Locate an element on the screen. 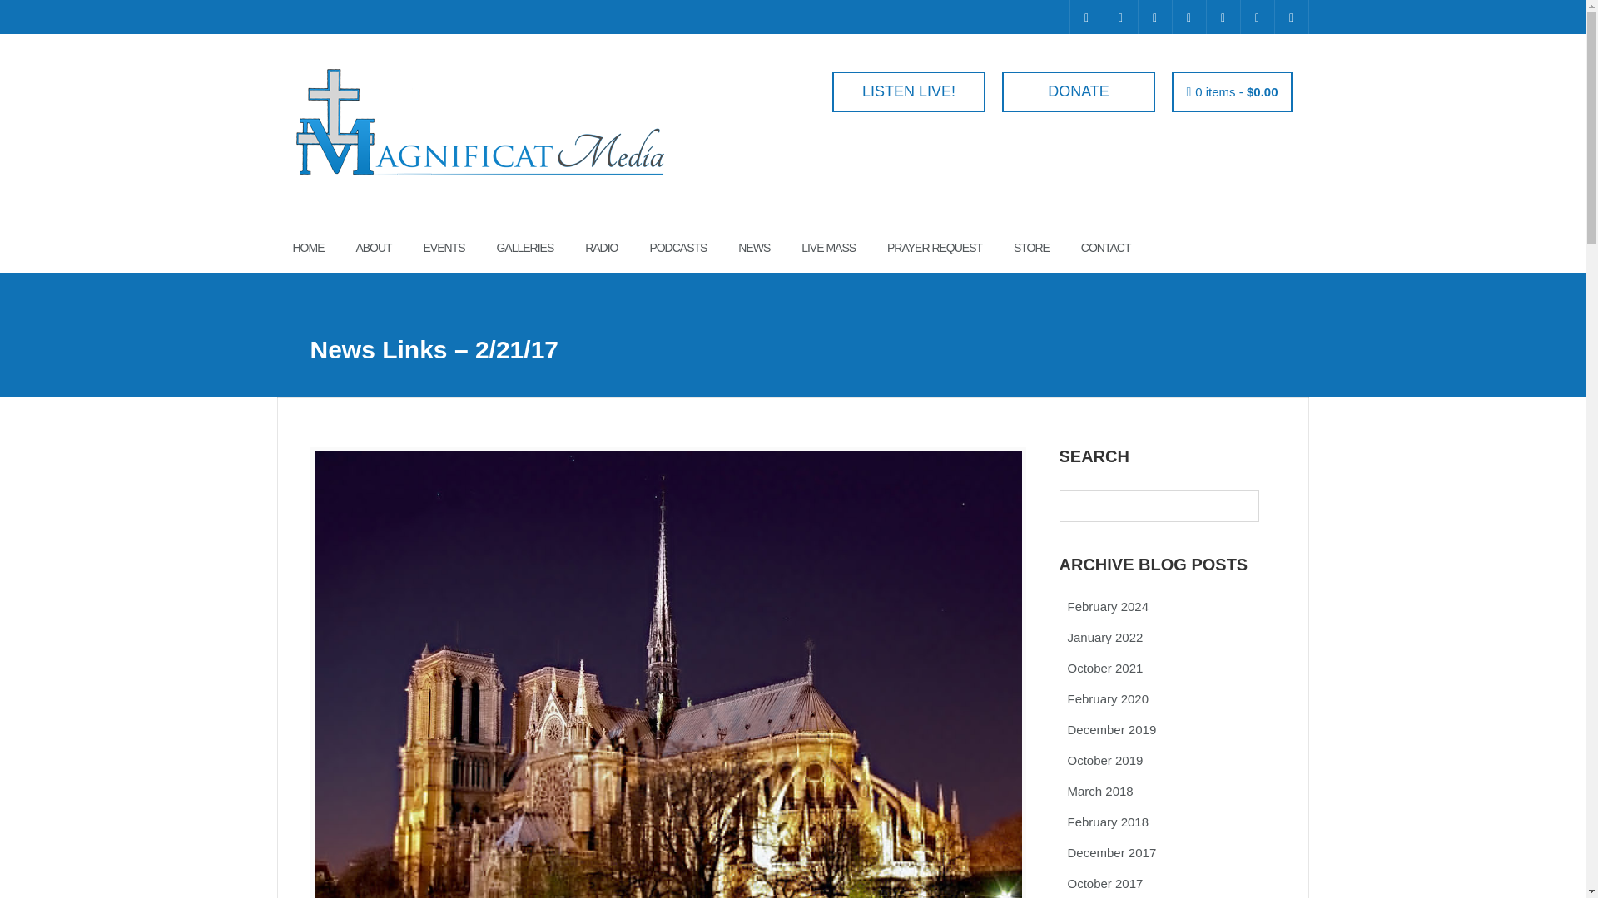 This screenshot has width=1598, height=898. Facebook is located at coordinates (1087, 17).